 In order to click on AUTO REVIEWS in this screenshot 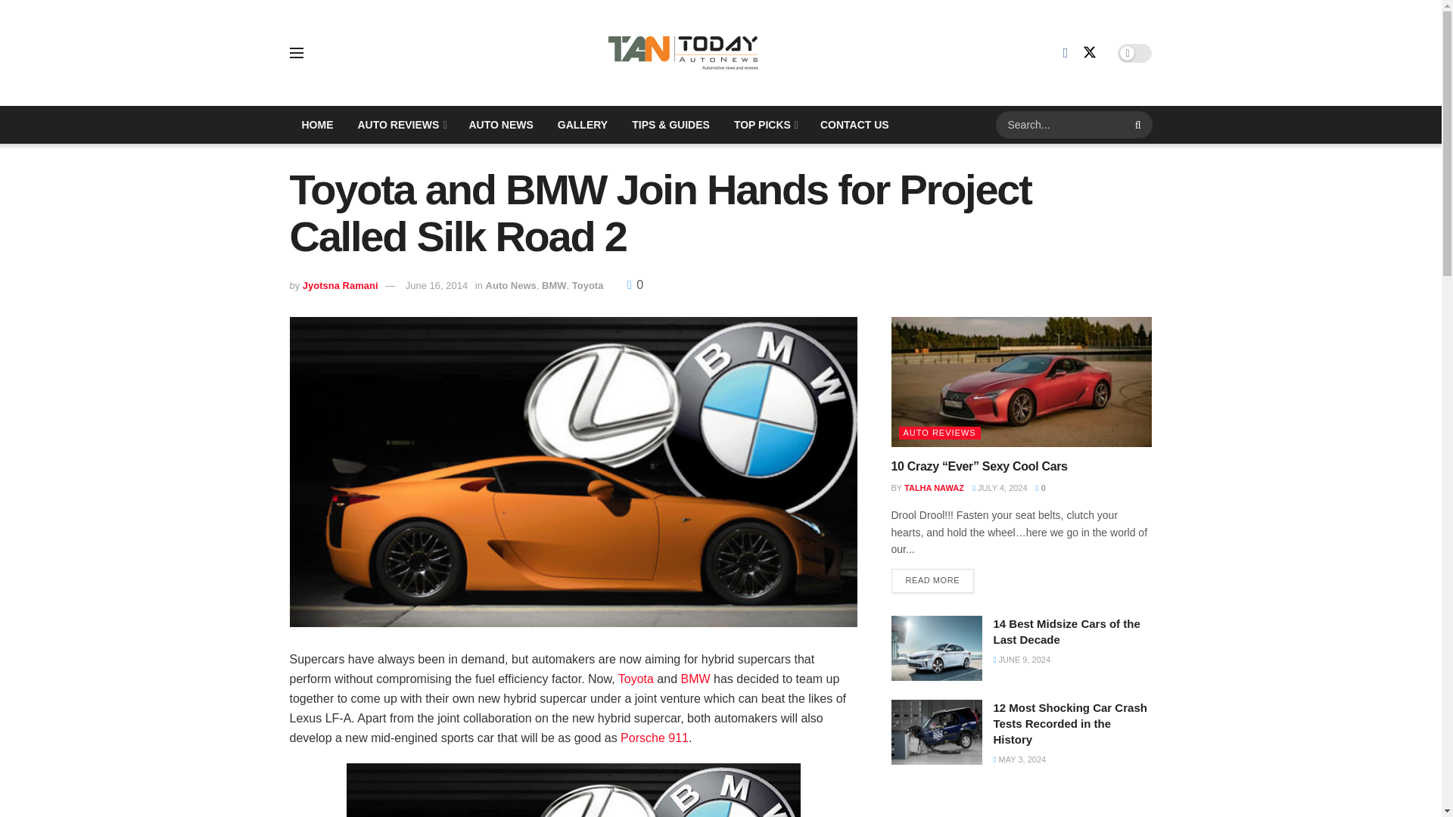, I will do `click(400, 125)`.